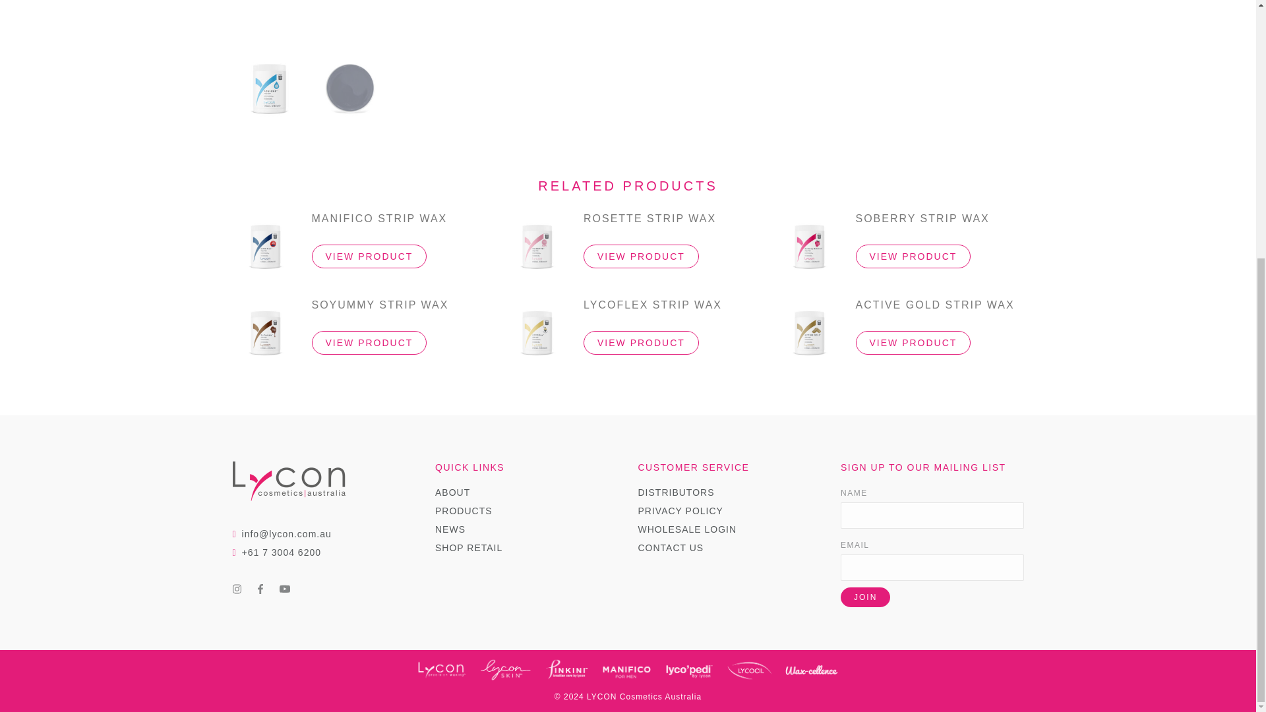 This screenshot has height=712, width=1266. I want to click on LYCON Skin, so click(505, 668).